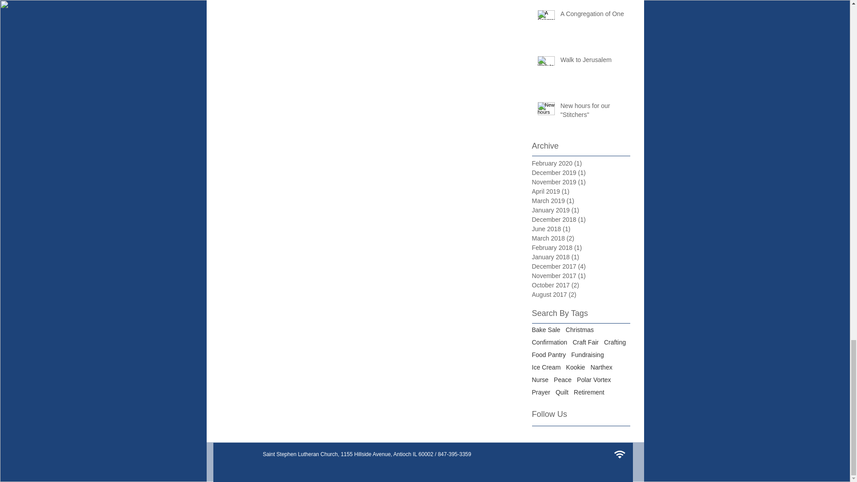  Describe the element at coordinates (592, 112) in the screenshot. I see `New hours for our "Stitchers"` at that location.